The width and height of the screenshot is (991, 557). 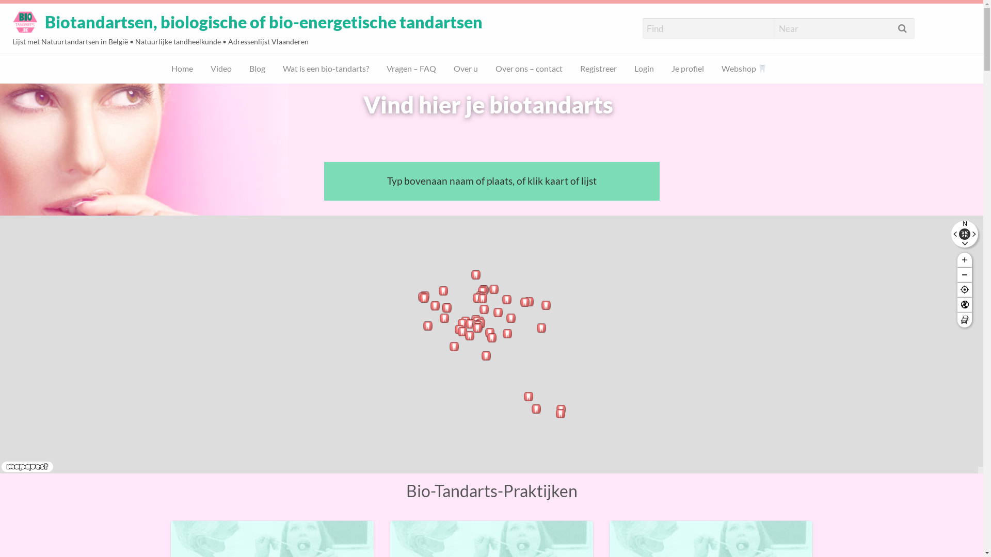 What do you see at coordinates (965, 320) in the screenshot?
I see `Traffic` at bounding box center [965, 320].